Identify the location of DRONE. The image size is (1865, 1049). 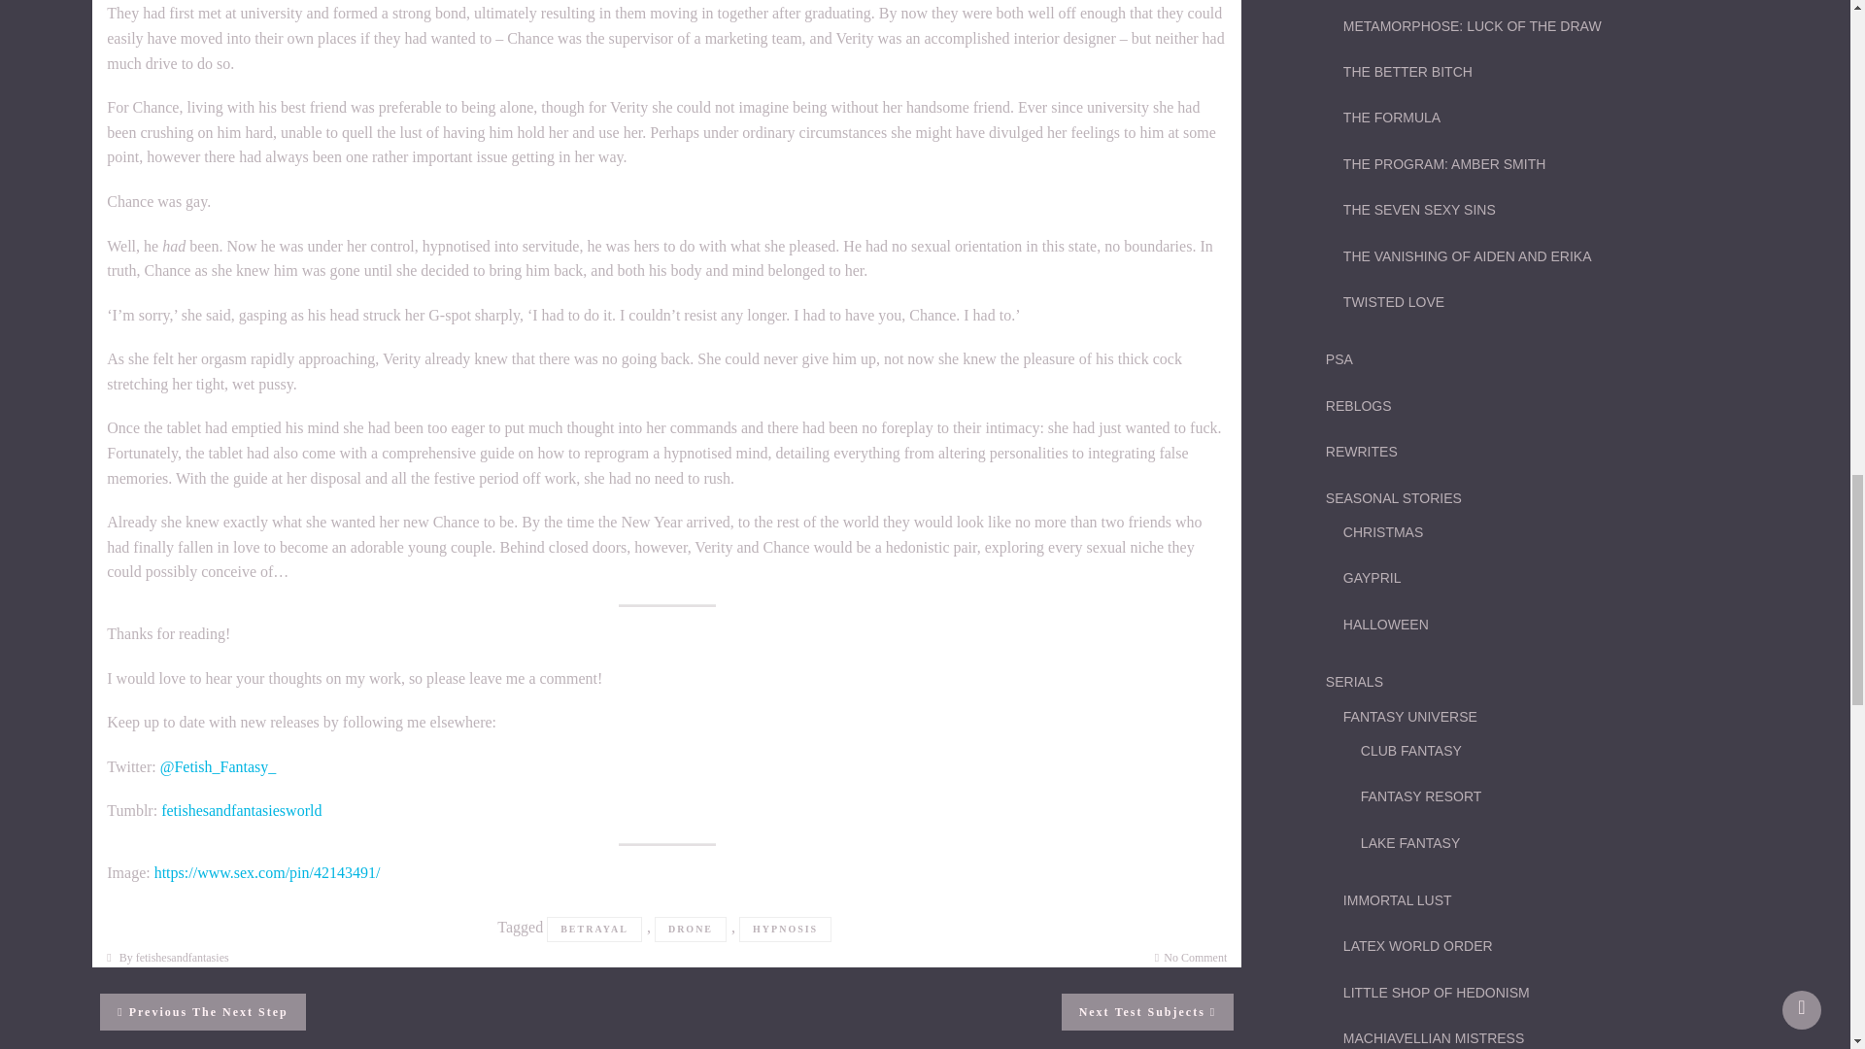
(1148, 1011).